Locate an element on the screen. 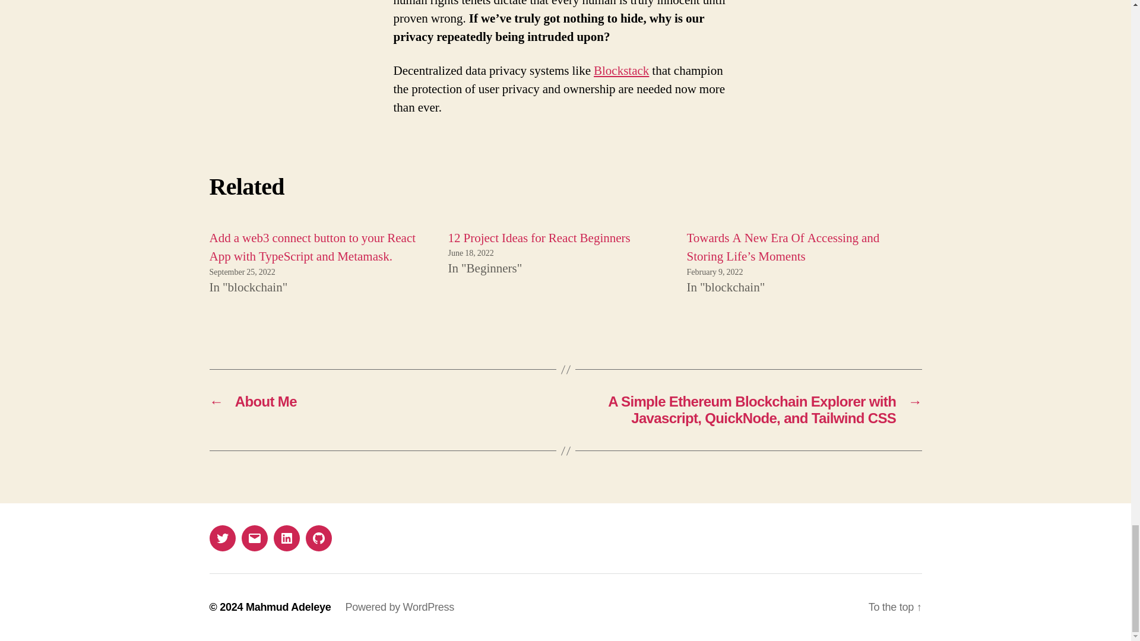  LinkedIn is located at coordinates (286, 538).